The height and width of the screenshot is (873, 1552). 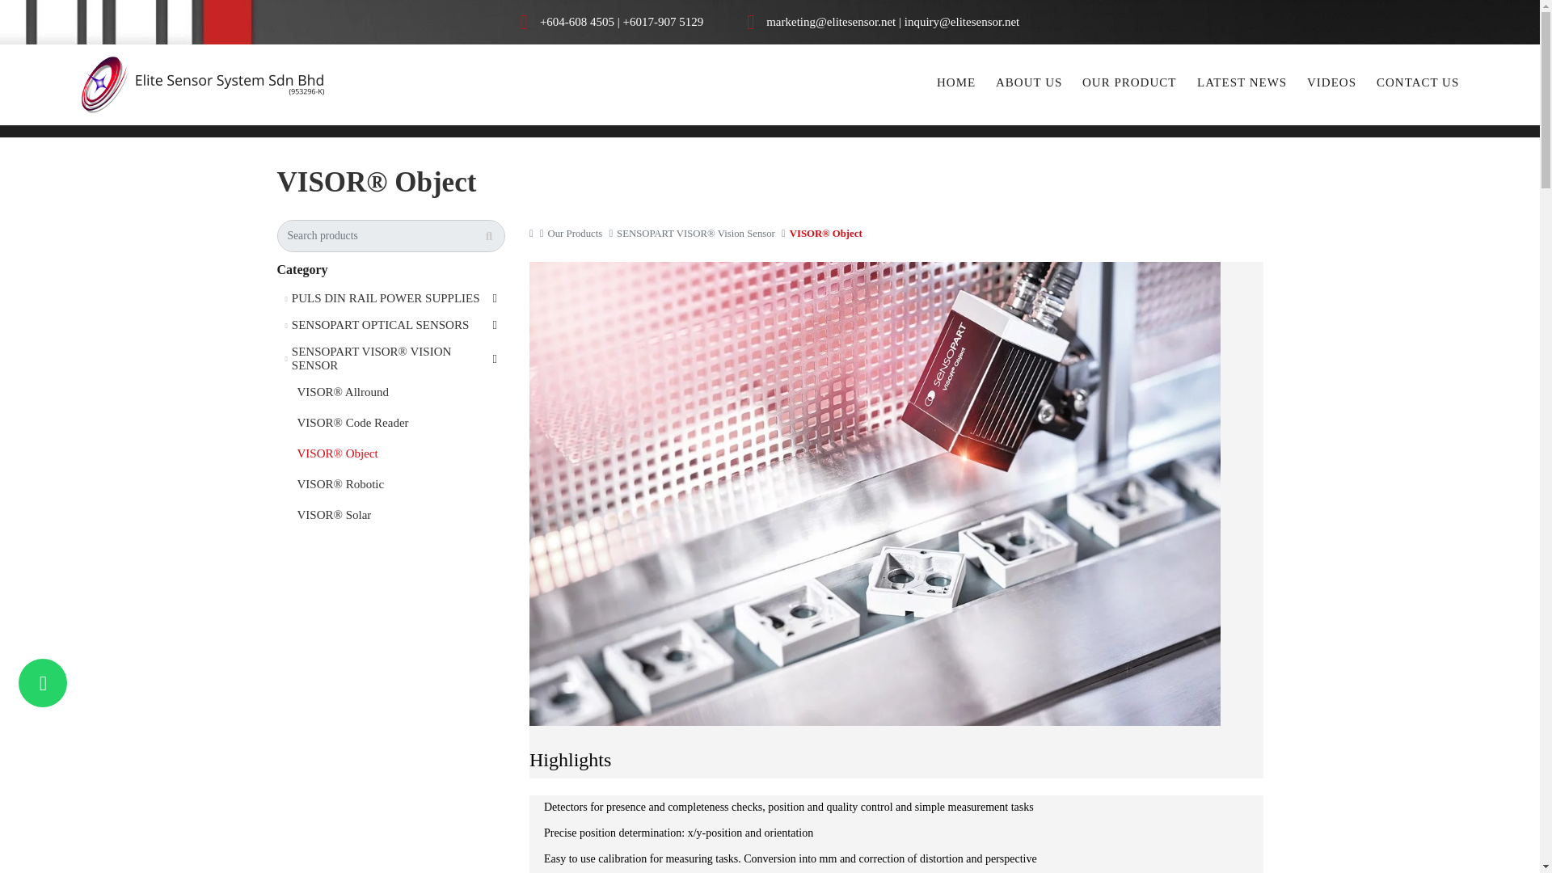 I want to click on HOME, so click(x=956, y=84).